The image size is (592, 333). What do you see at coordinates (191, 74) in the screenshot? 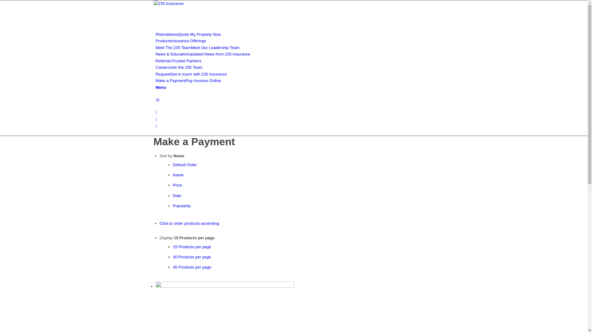
I see `RequestGet in touch with 235 Insurance` at bounding box center [191, 74].